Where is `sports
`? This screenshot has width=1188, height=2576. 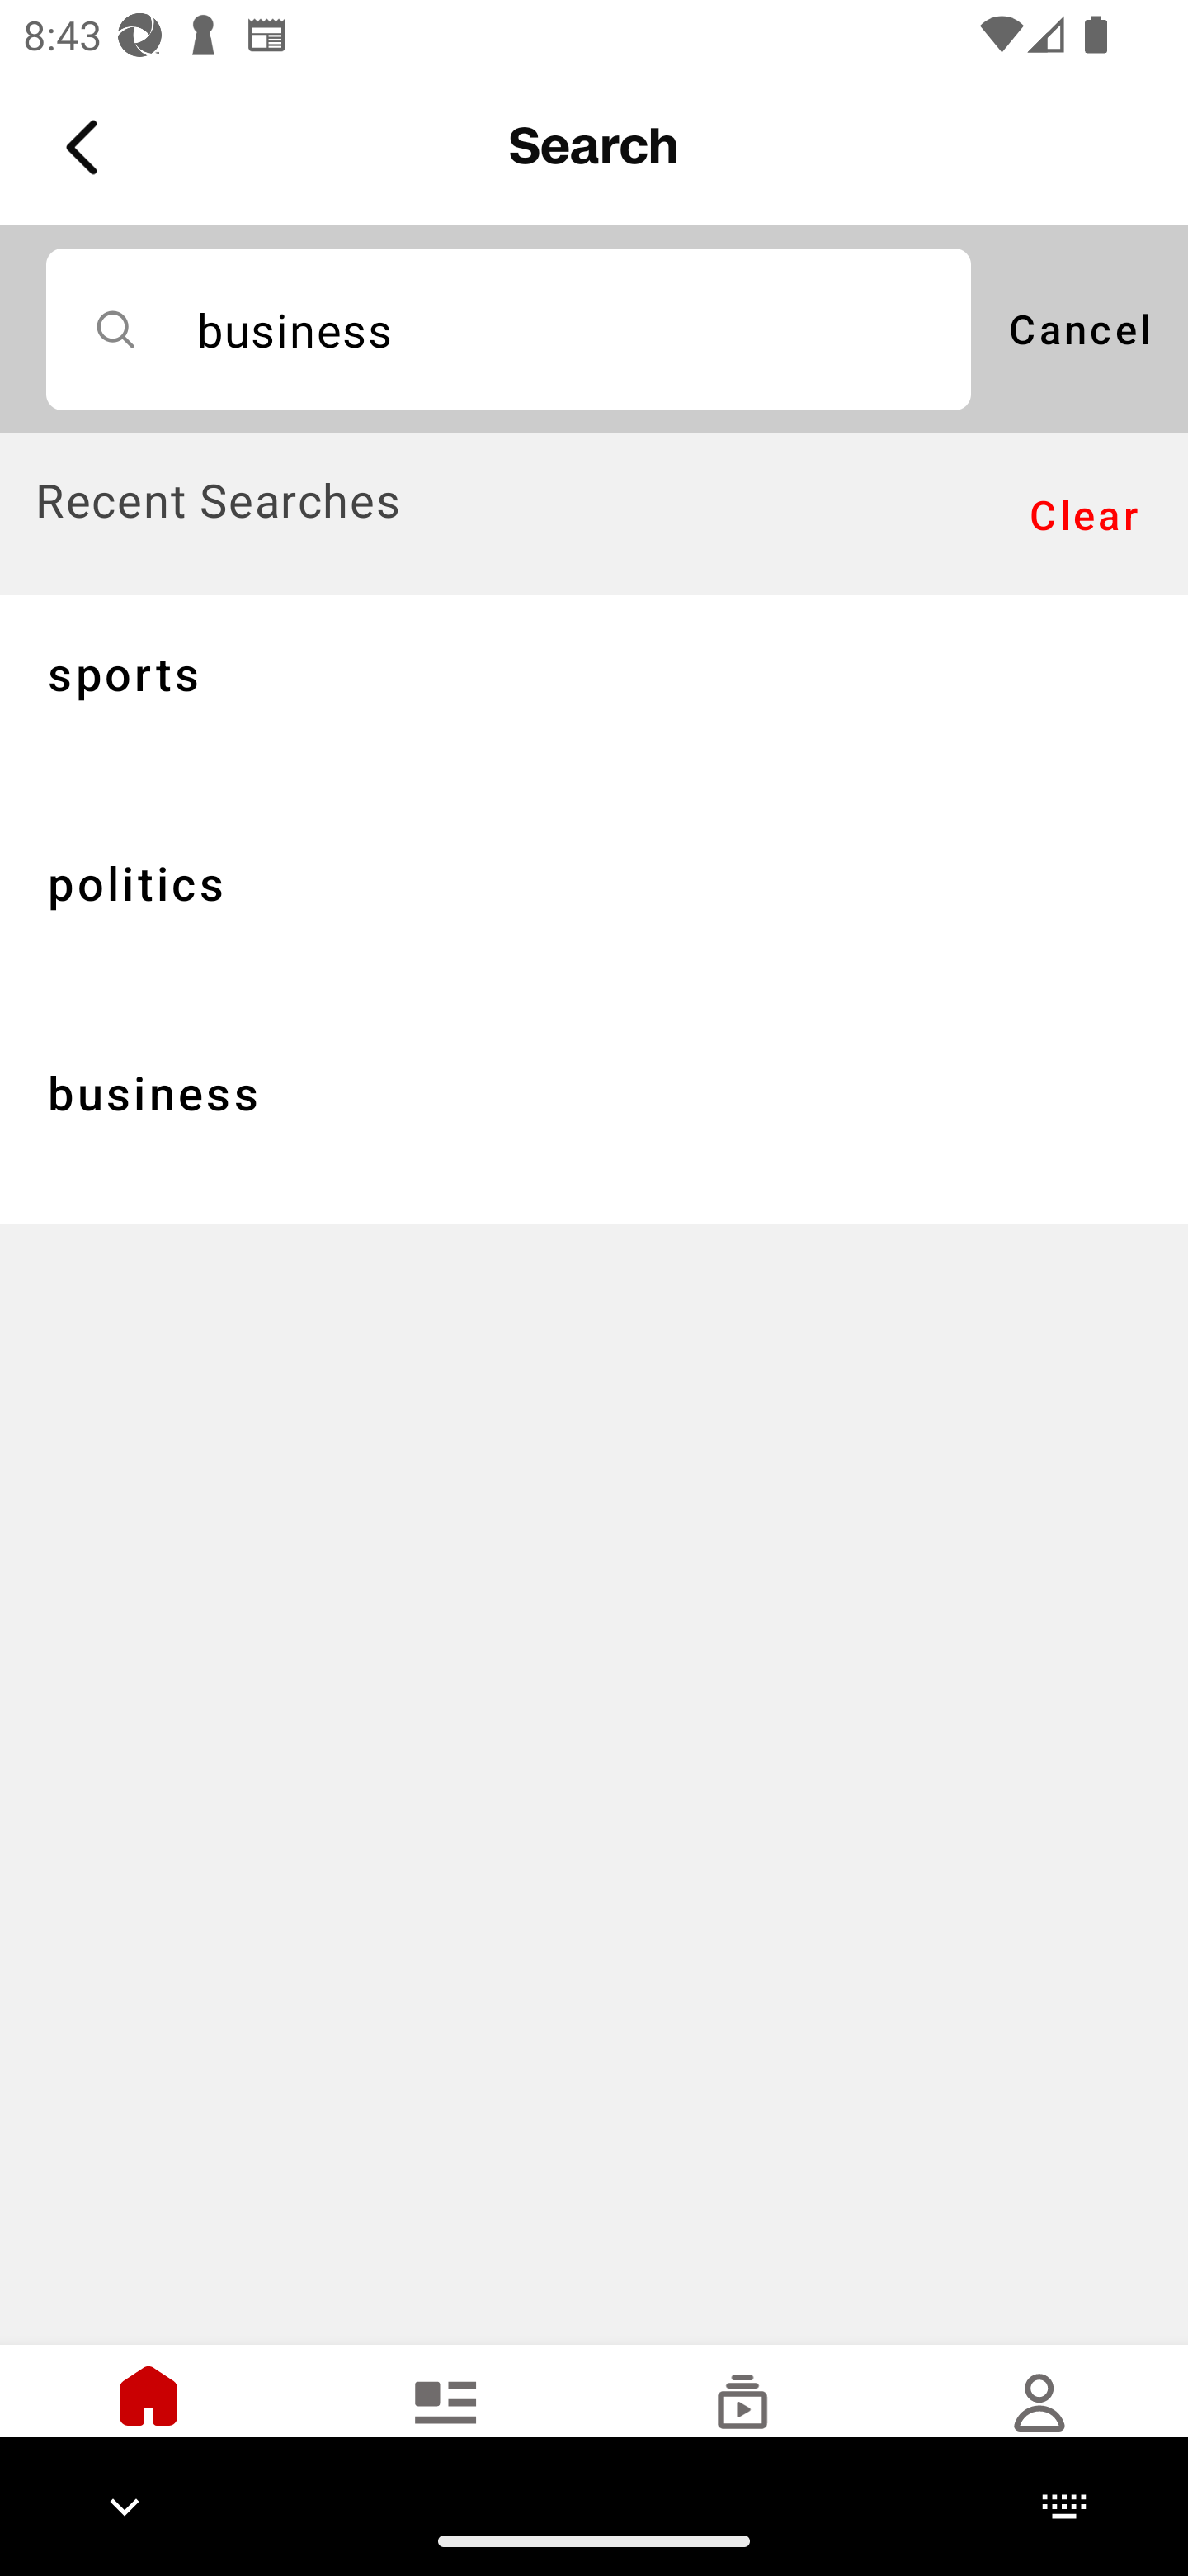 sports
 is located at coordinates (594, 698).